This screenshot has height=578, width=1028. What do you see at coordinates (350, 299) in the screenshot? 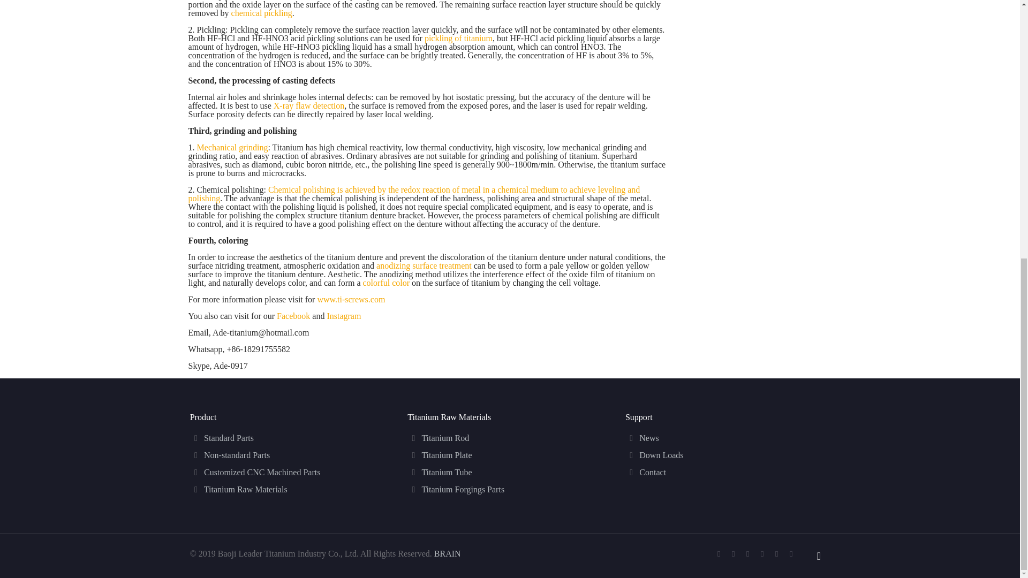
I see `www.ti-screws.com` at bounding box center [350, 299].